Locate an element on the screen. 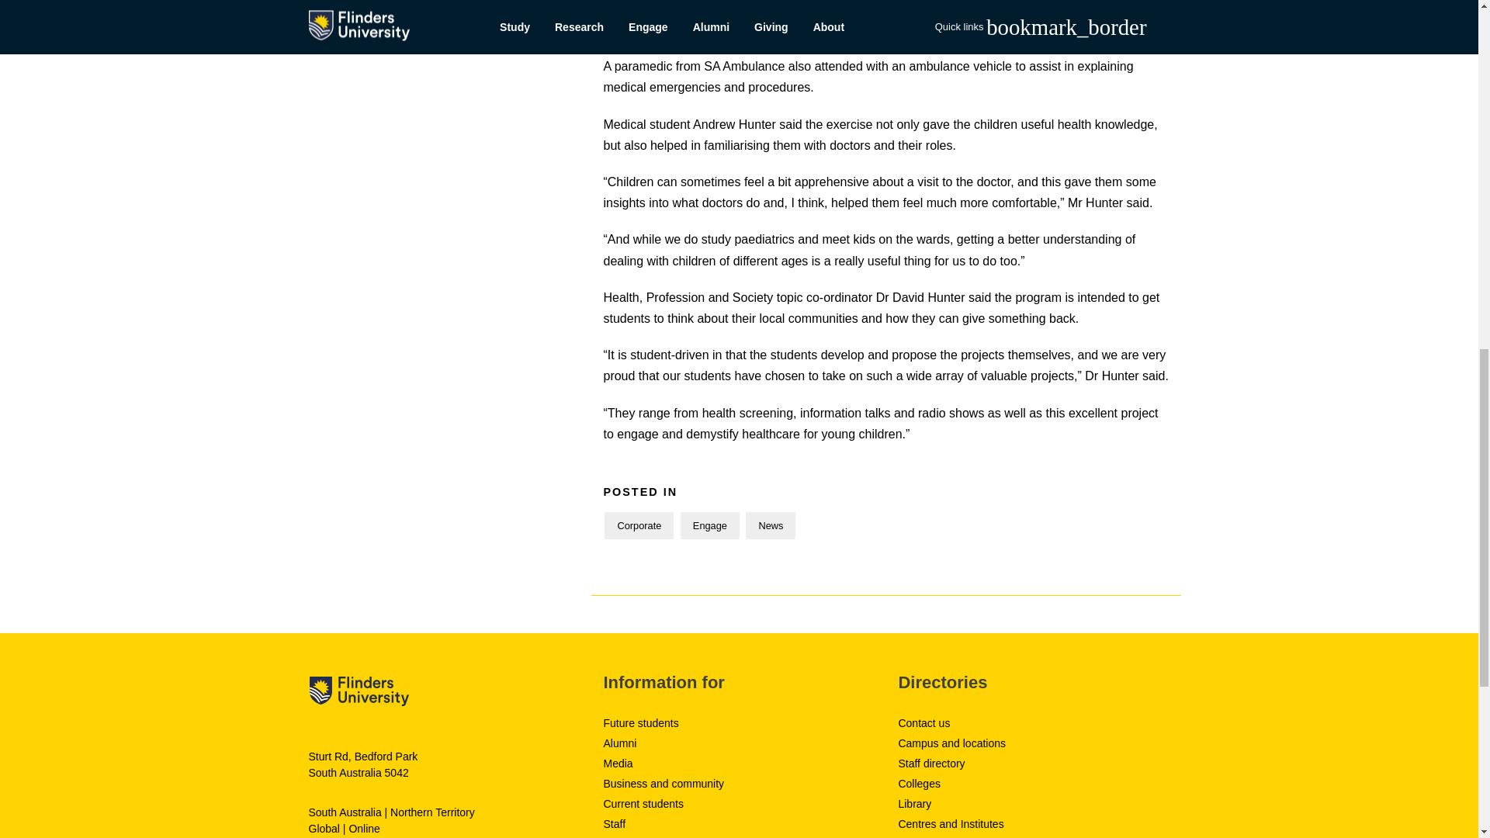 Image resolution: width=1490 pixels, height=838 pixels. Corporate is located at coordinates (639, 525).